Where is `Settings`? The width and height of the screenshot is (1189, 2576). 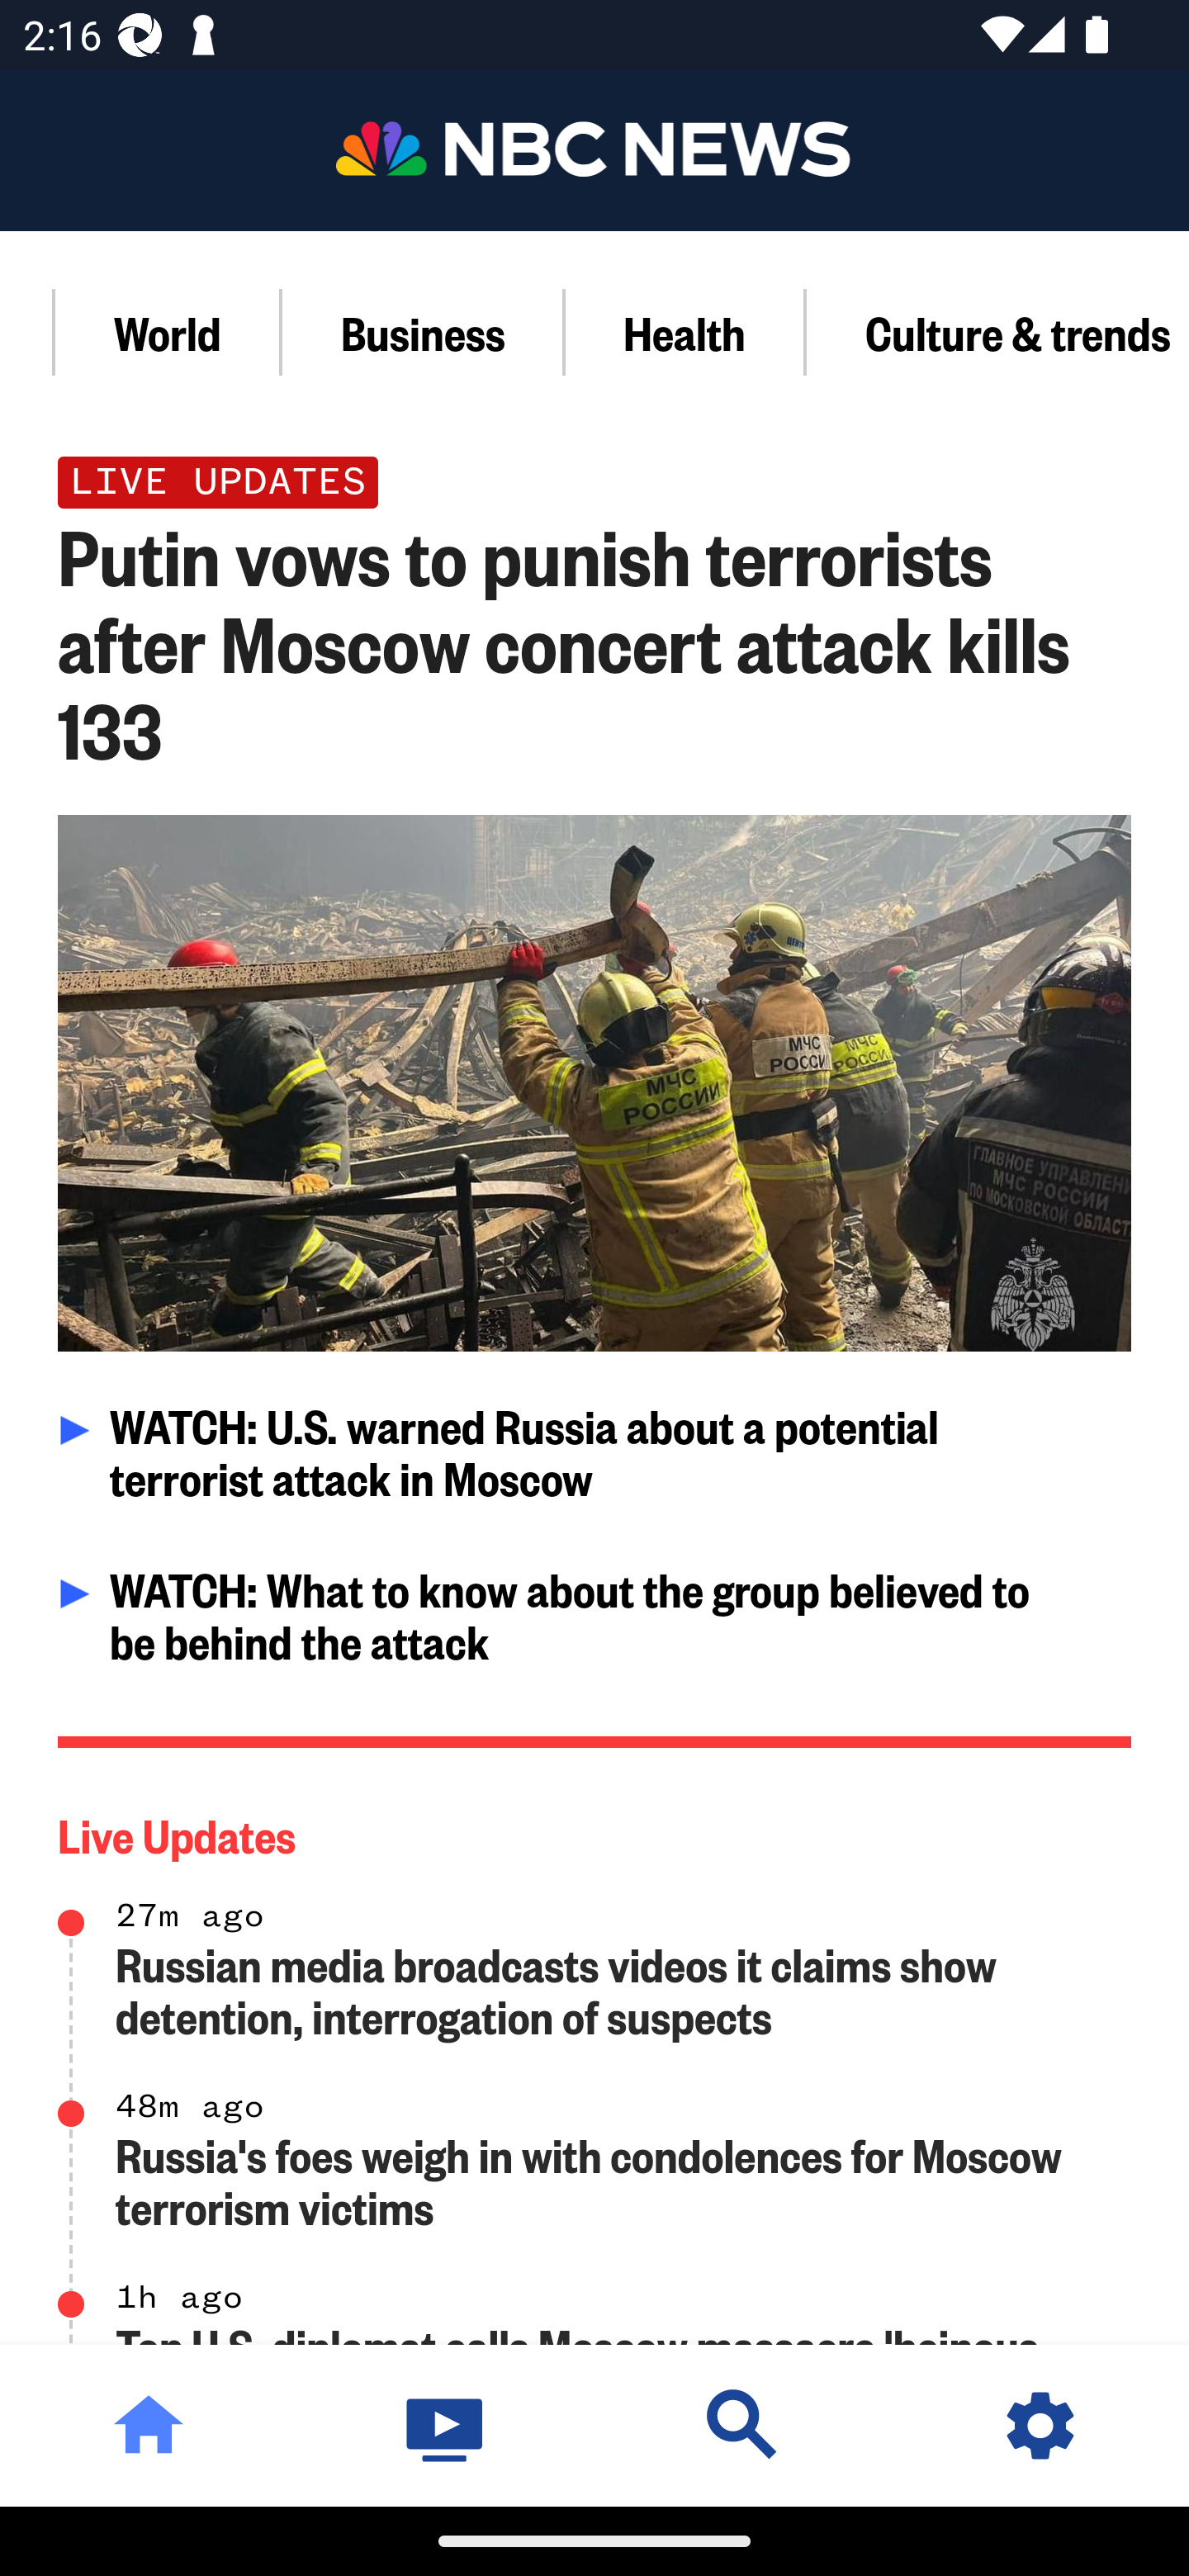
Settings is located at coordinates (1040, 2425).